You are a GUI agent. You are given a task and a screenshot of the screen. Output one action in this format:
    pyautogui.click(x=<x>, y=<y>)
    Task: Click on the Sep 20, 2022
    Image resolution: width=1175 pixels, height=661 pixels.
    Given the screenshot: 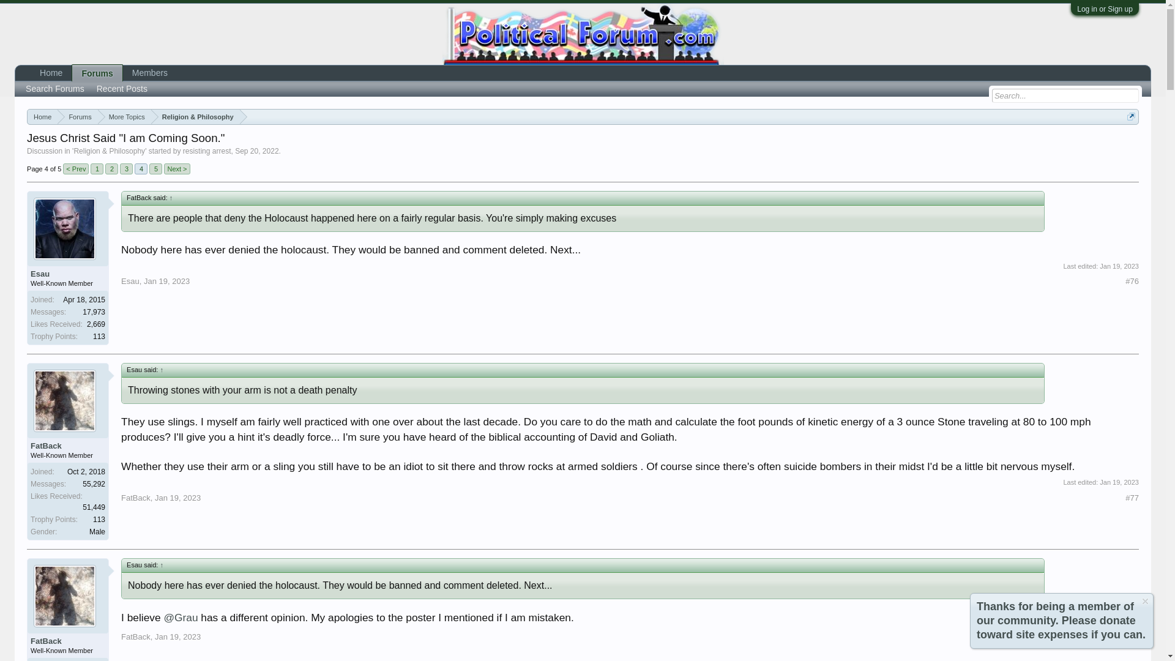 What is the action you would take?
    pyautogui.click(x=257, y=151)
    